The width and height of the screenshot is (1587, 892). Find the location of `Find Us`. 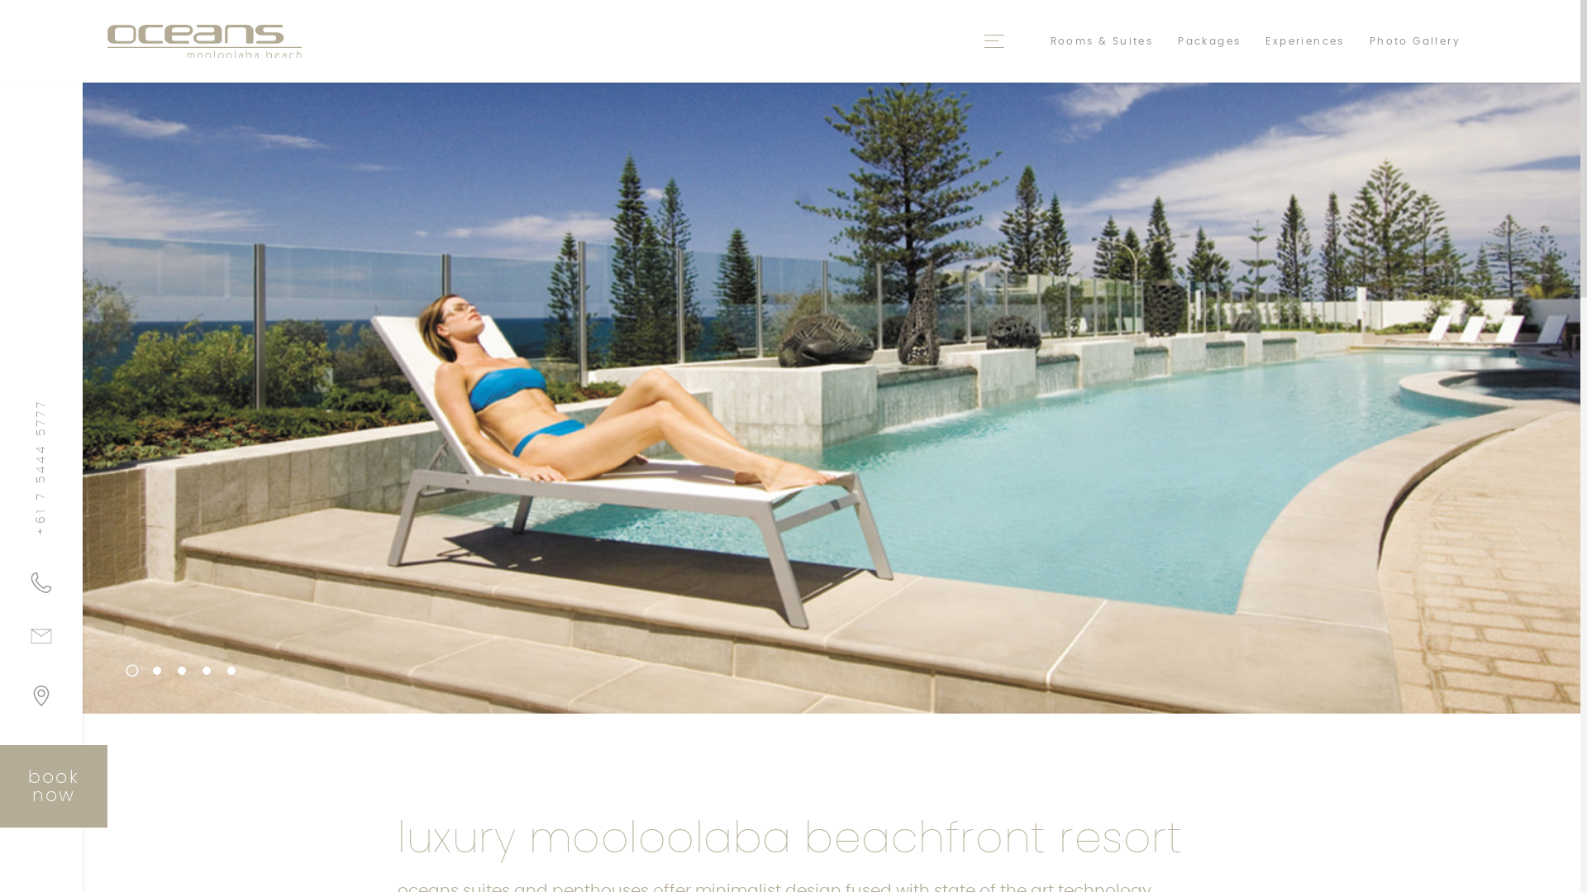

Find Us is located at coordinates (41, 702).